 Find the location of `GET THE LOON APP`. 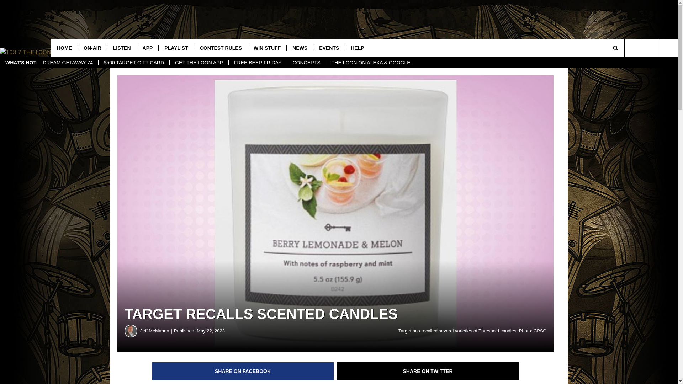

GET THE LOON APP is located at coordinates (199, 63).